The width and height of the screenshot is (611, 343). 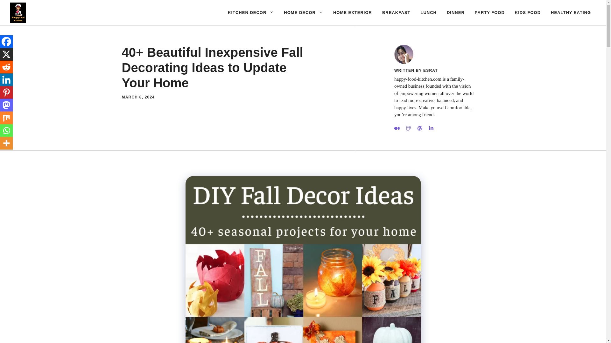 I want to click on PARTY FOOD, so click(x=489, y=13).